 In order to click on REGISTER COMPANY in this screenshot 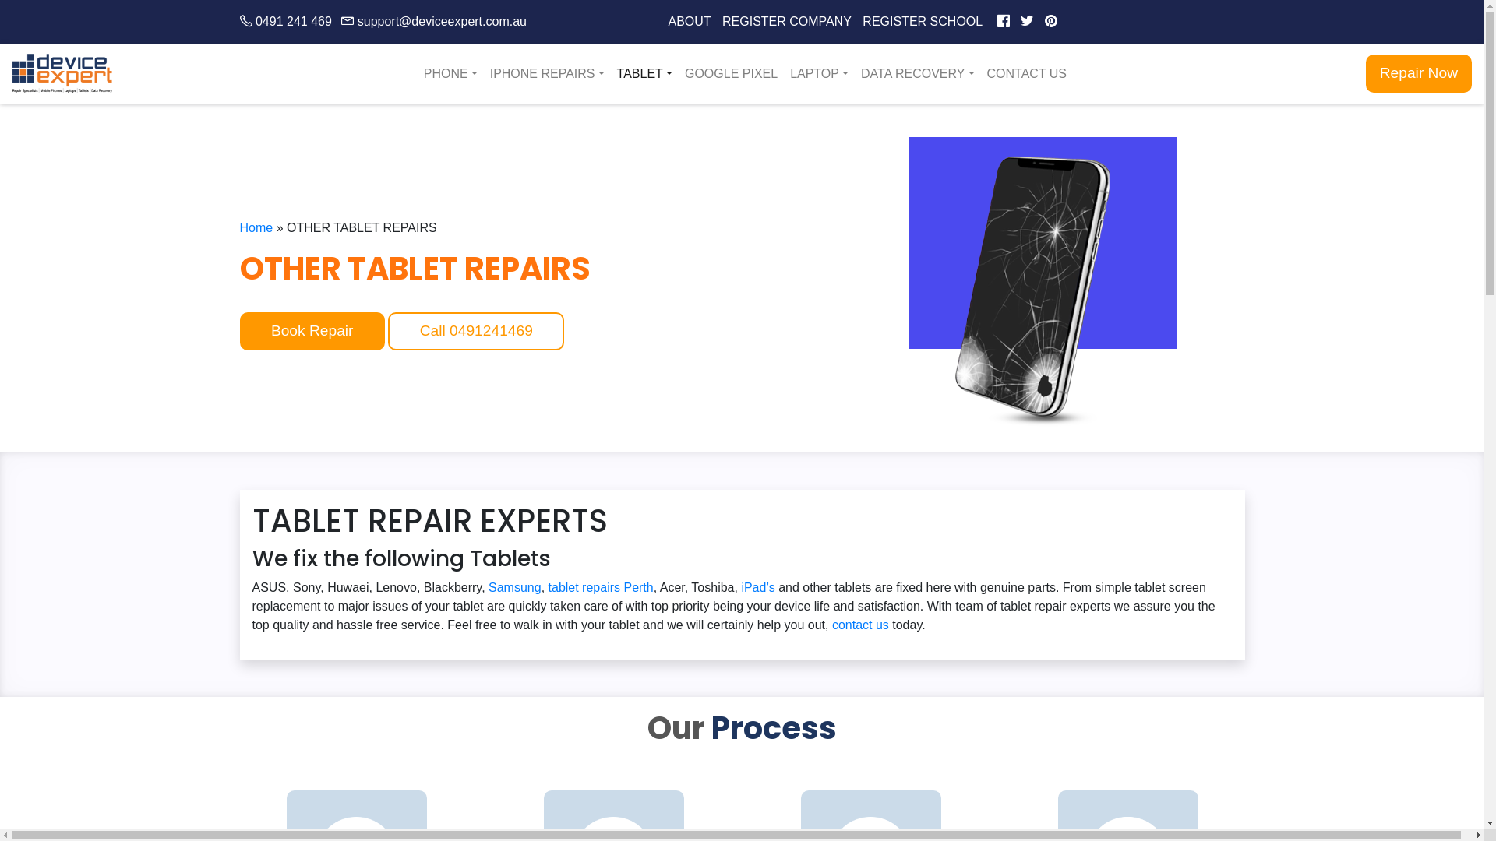, I will do `click(787, 22)`.